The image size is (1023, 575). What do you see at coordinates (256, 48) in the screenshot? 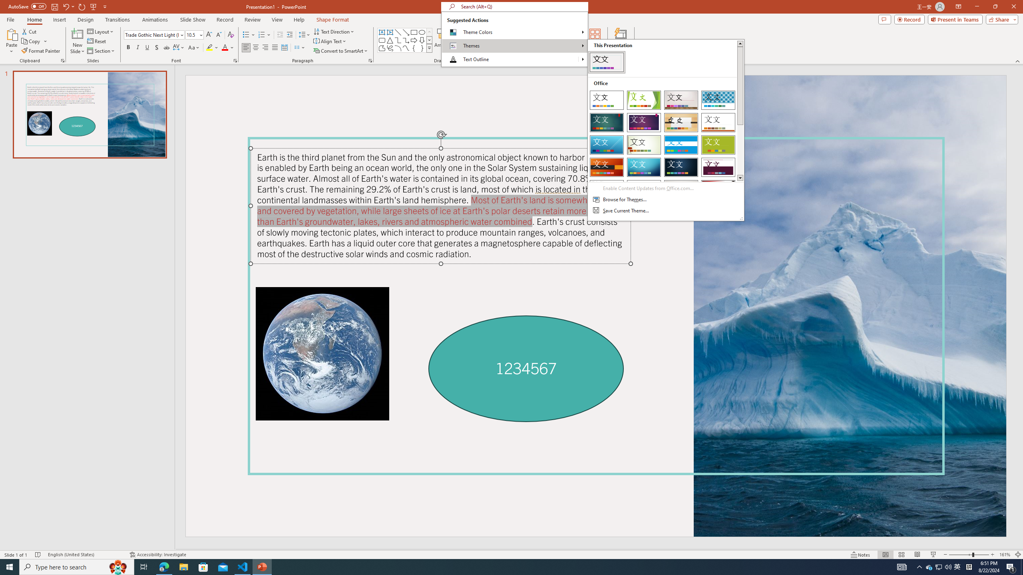
I see `Center` at bounding box center [256, 48].